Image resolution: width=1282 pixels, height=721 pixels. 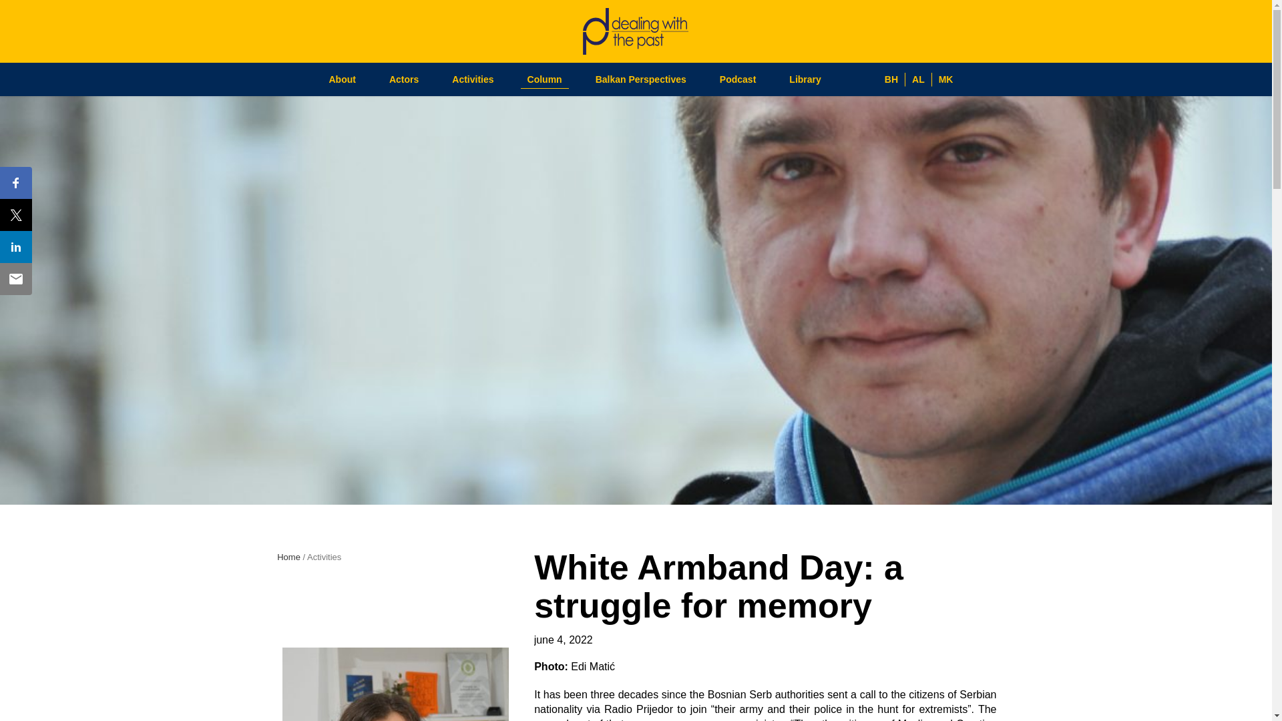 What do you see at coordinates (805, 79) in the screenshot?
I see `Library` at bounding box center [805, 79].